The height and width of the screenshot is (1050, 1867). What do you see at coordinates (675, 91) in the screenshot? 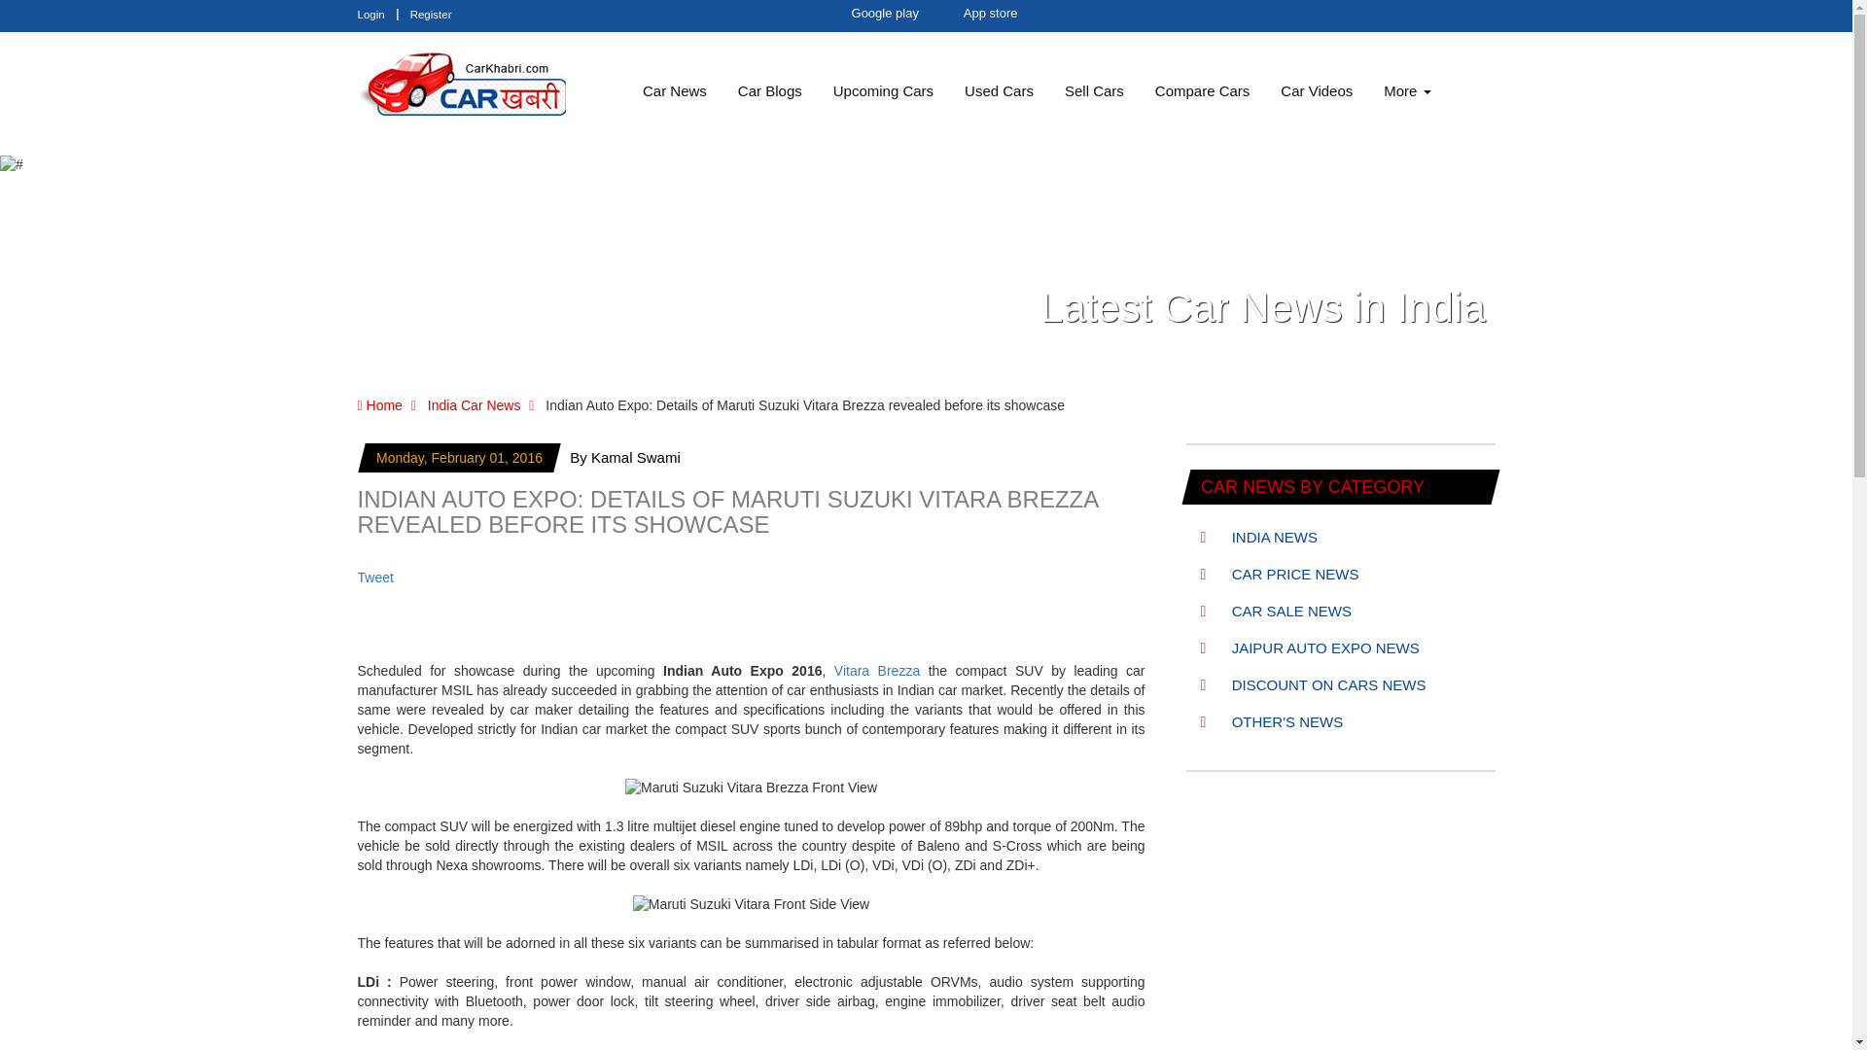
I see `Car News` at bounding box center [675, 91].